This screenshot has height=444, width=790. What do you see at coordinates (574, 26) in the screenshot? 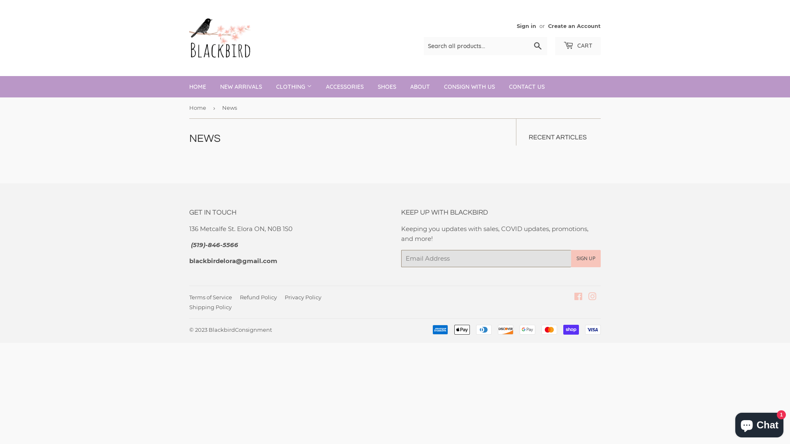
I see `Create an Account` at bounding box center [574, 26].